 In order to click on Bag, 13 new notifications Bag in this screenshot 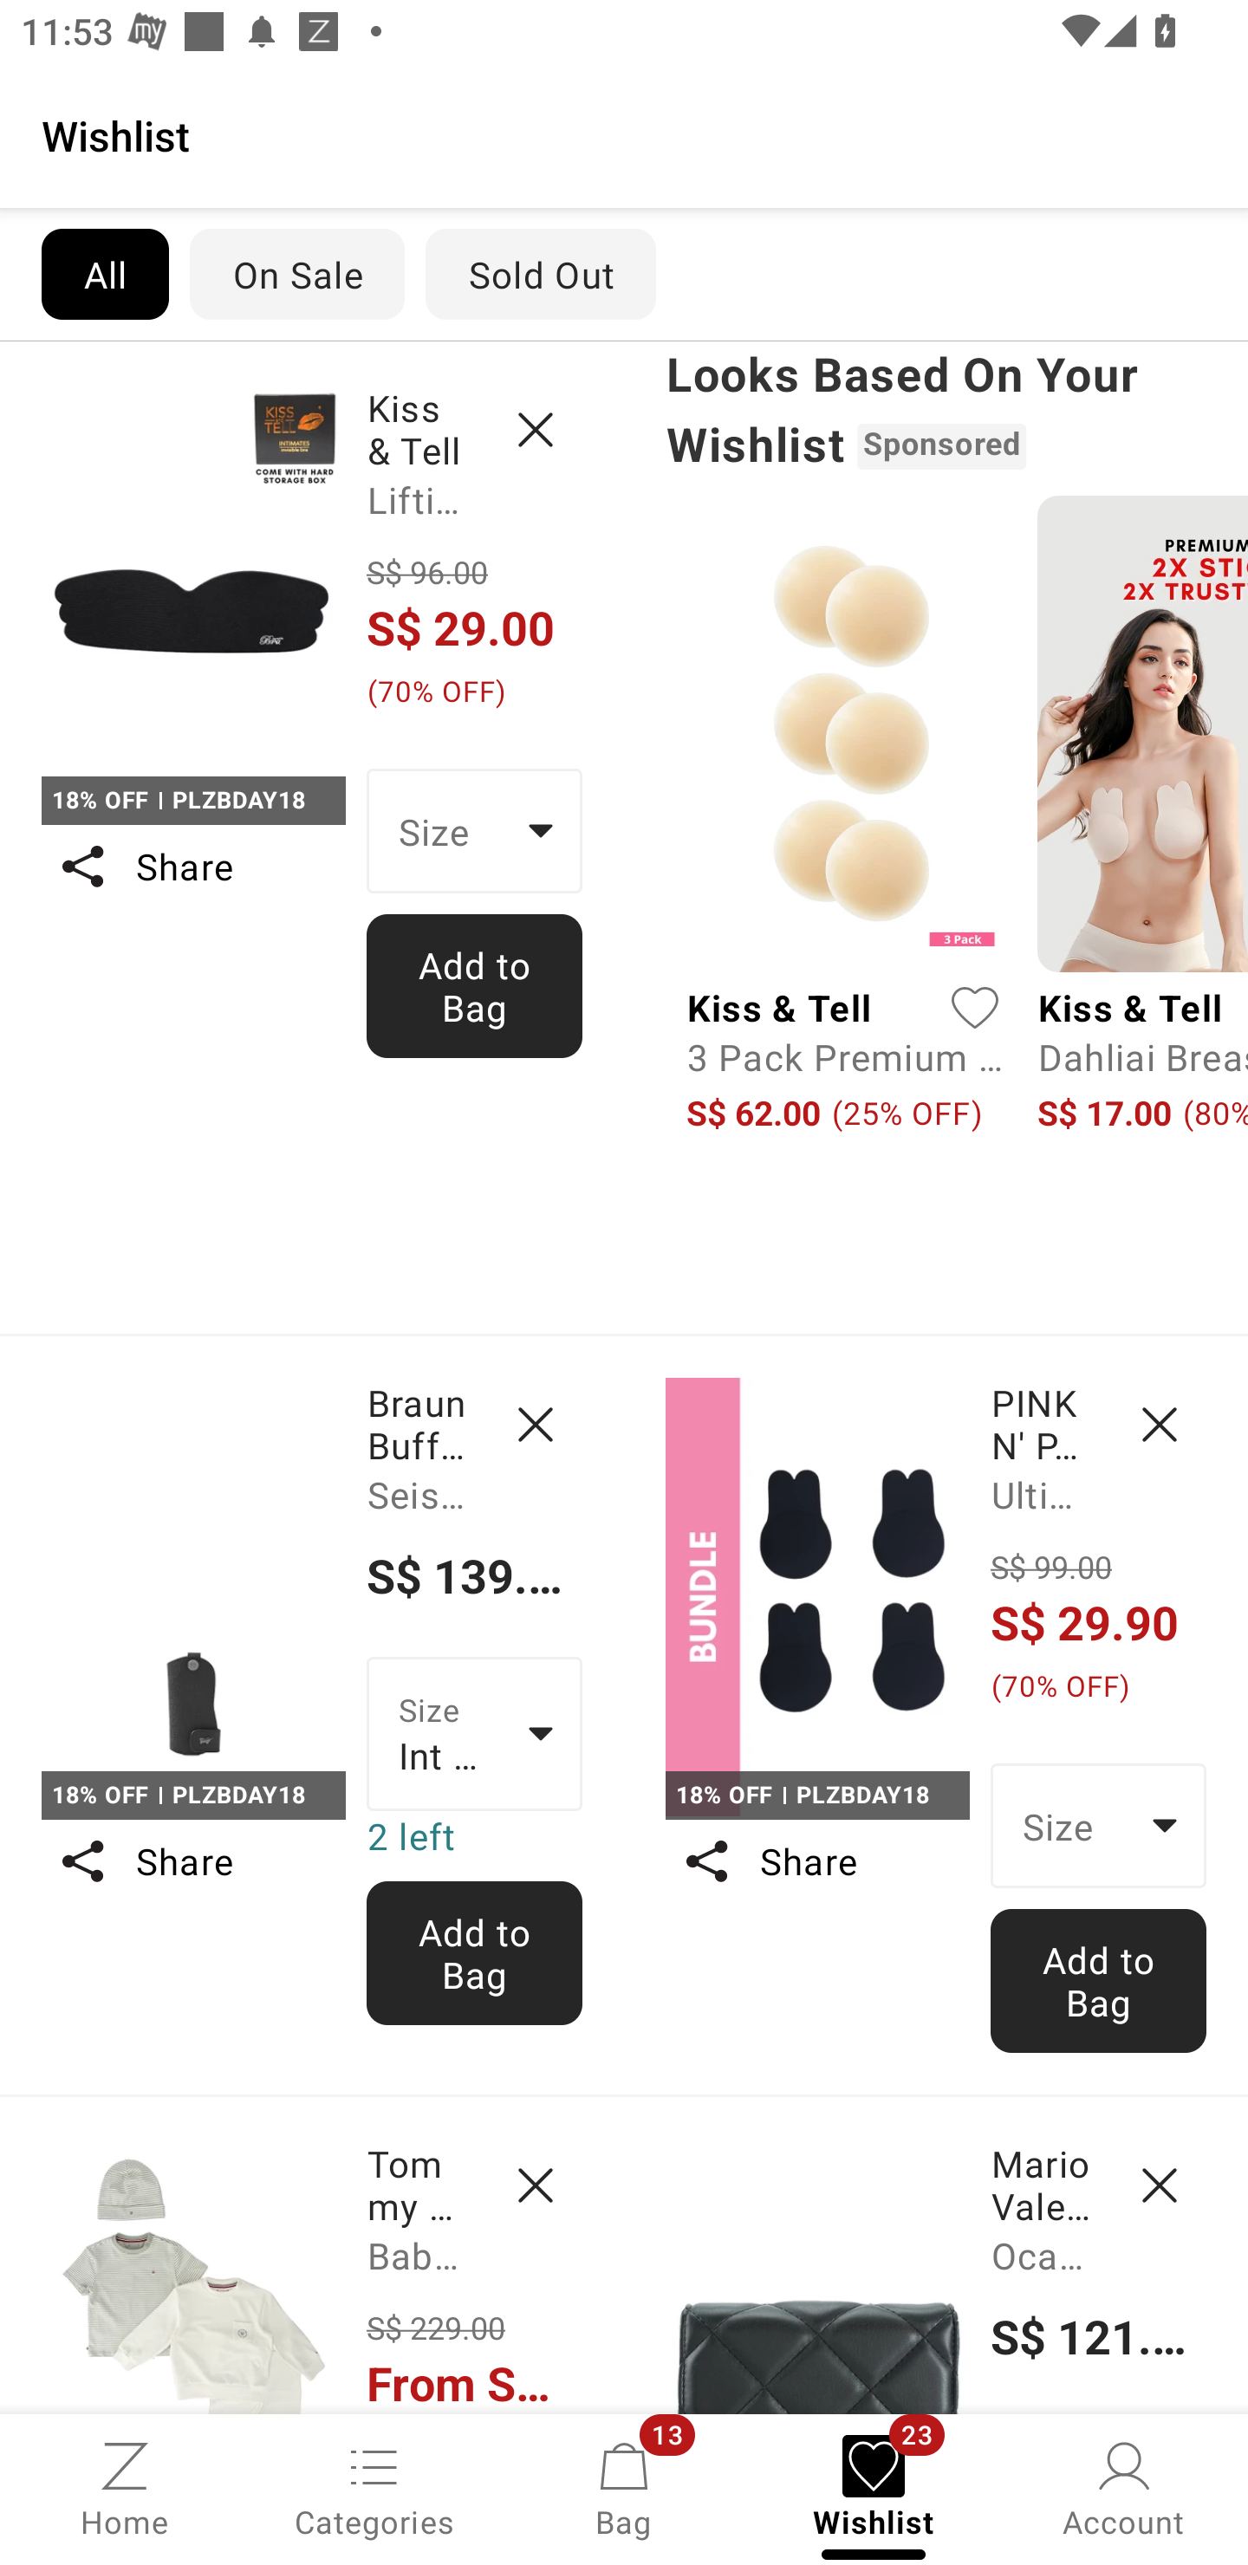, I will do `click(624, 2487)`.